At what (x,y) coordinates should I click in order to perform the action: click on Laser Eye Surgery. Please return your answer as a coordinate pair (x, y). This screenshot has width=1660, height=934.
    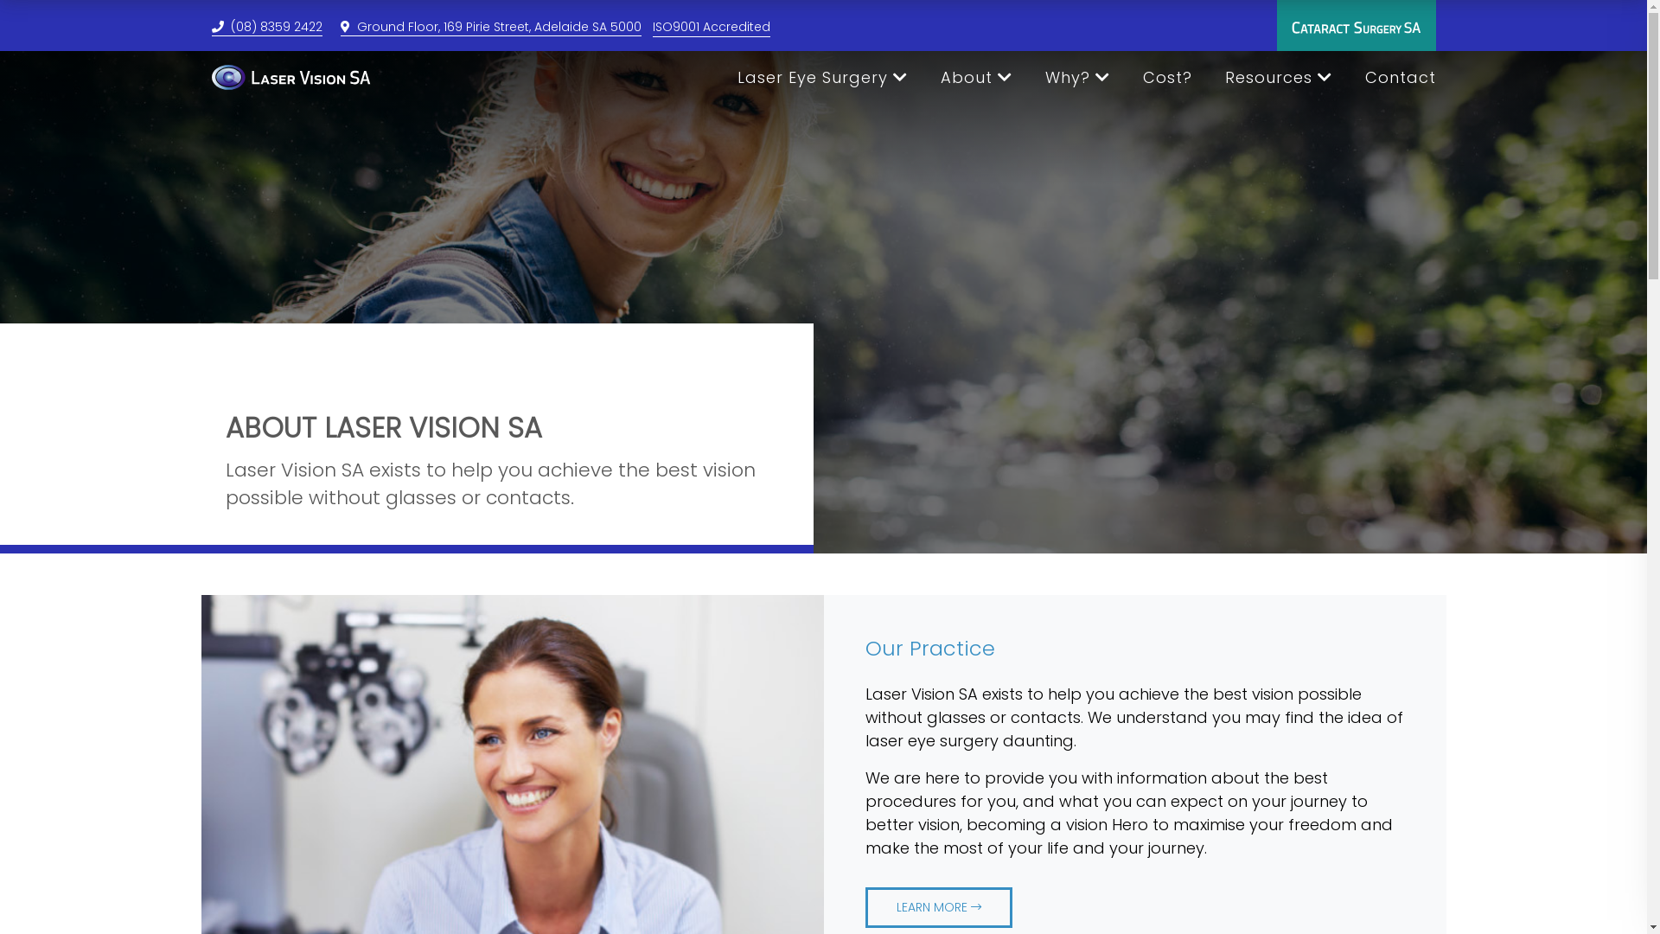
    Looking at the image, I should click on (821, 78).